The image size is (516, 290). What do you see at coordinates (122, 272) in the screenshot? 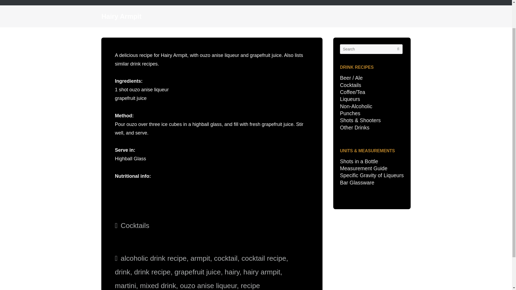
I see `drink` at bounding box center [122, 272].